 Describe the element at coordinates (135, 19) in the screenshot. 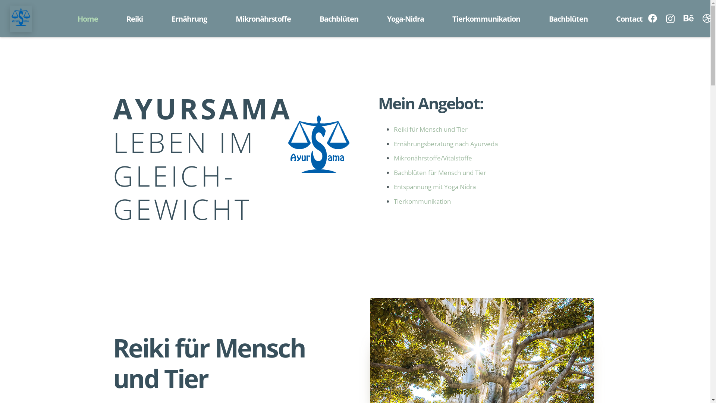

I see `Reiki` at that location.